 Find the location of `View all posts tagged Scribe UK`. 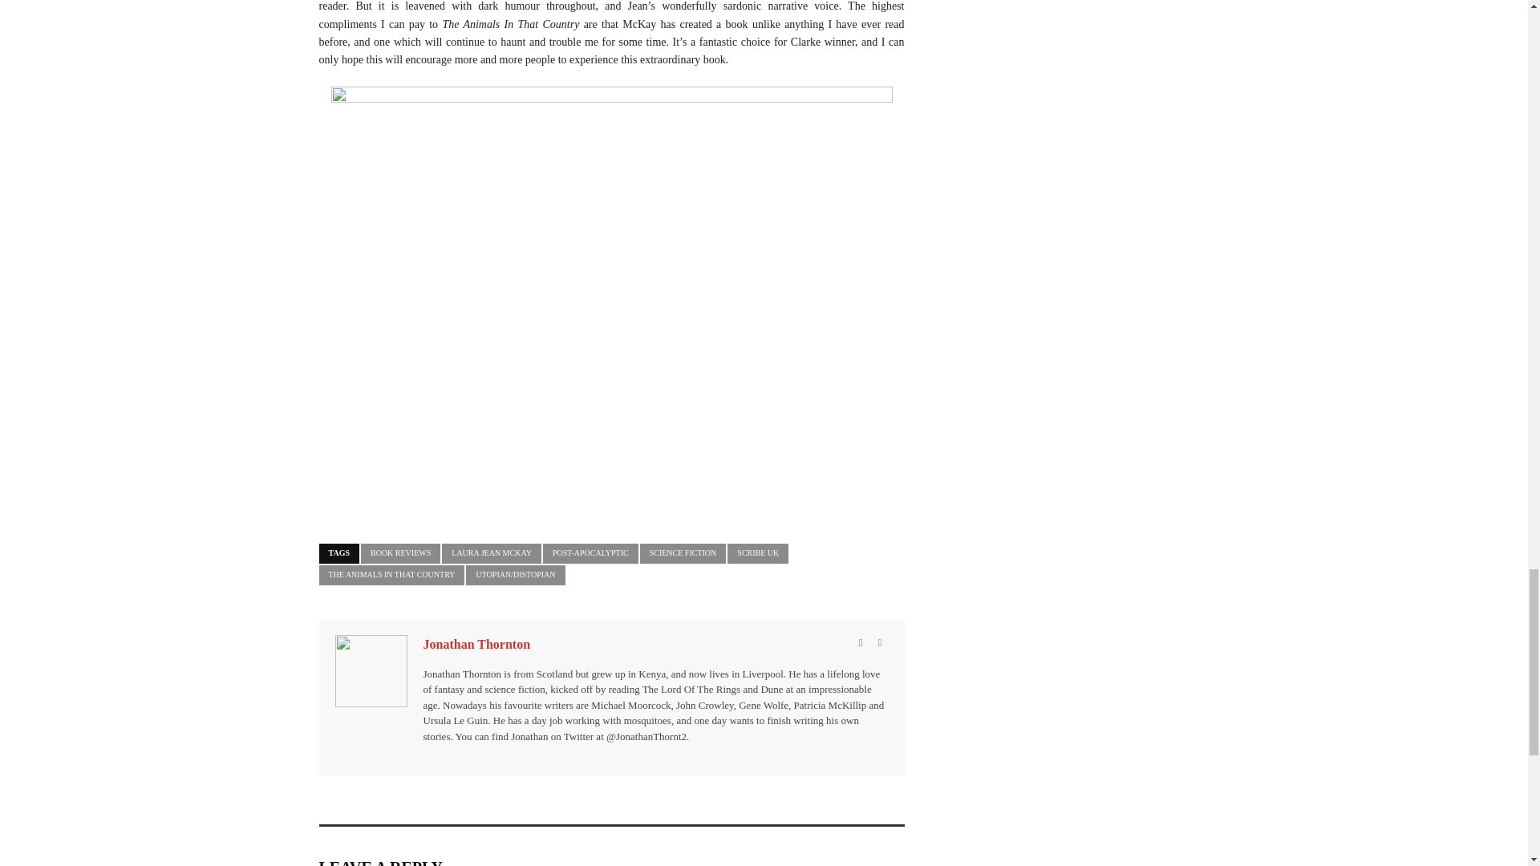

View all posts tagged Scribe UK is located at coordinates (757, 553).